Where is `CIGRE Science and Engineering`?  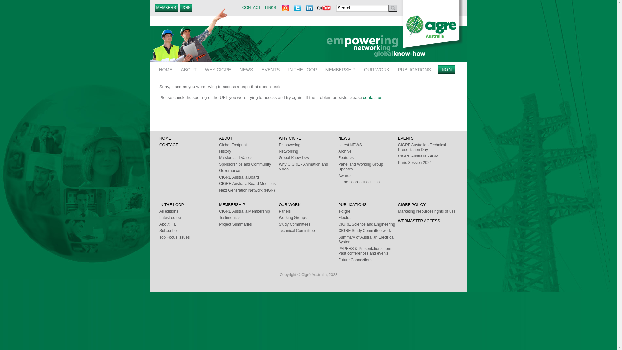 CIGRE Science and Engineering is located at coordinates (368, 224).